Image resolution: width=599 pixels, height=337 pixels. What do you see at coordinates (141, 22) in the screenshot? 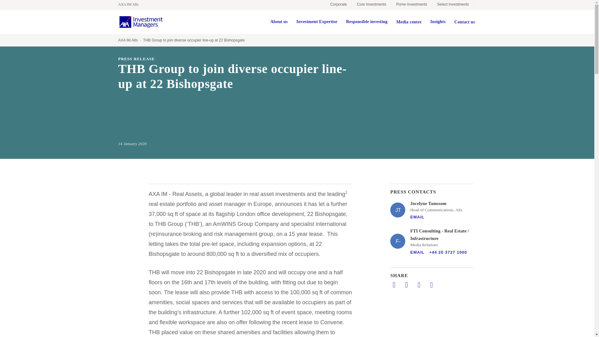
I see `AXA Investment Managers, Home` at bounding box center [141, 22].